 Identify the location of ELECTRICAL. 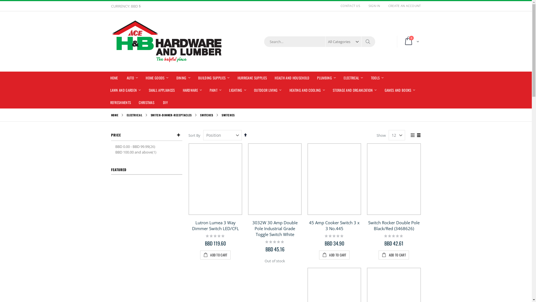
(135, 115).